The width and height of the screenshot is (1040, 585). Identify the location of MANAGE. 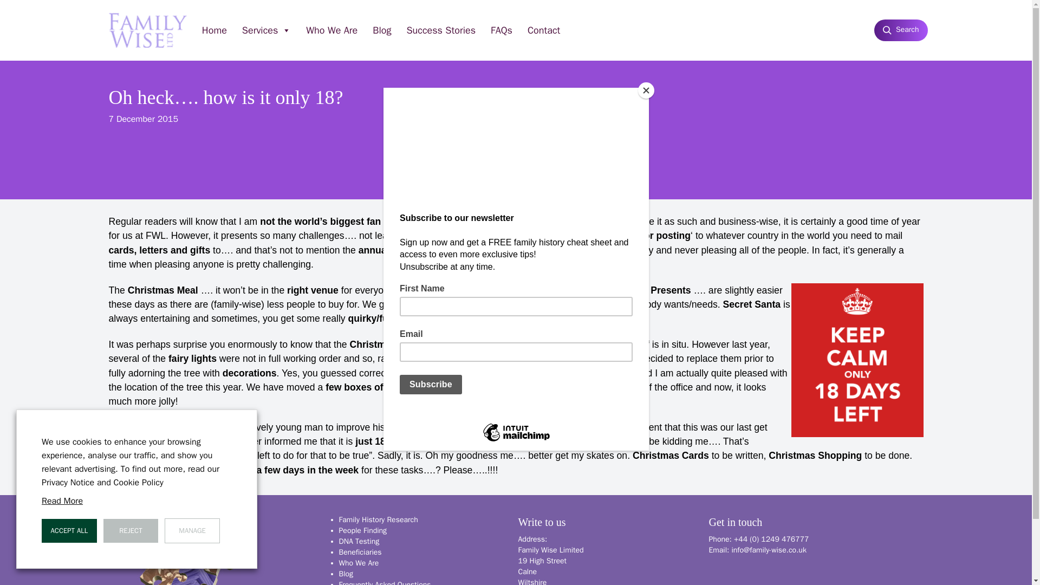
(192, 531).